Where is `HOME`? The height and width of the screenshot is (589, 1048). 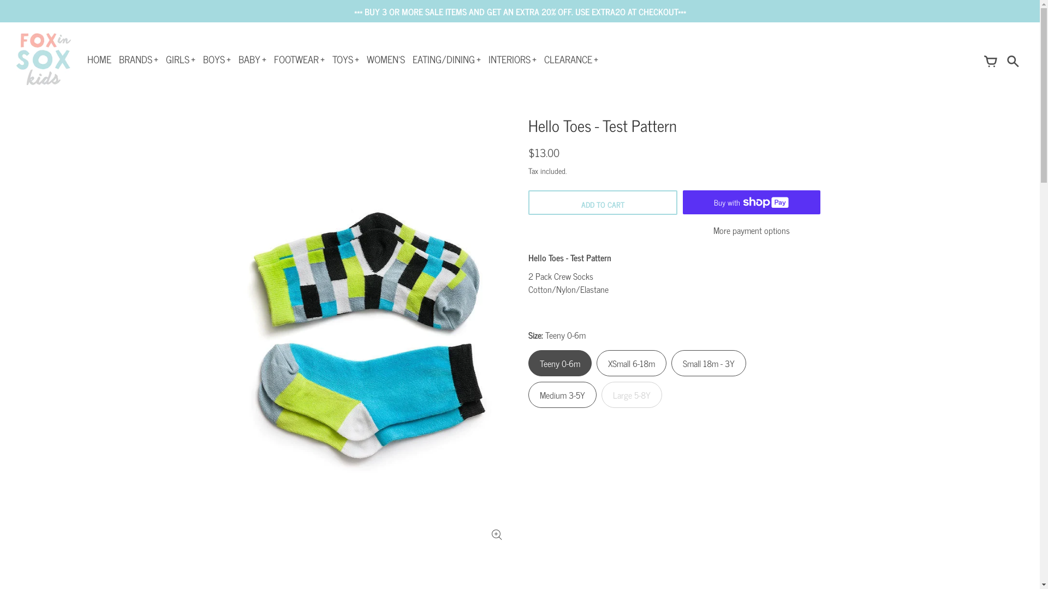
HOME is located at coordinates (99, 59).